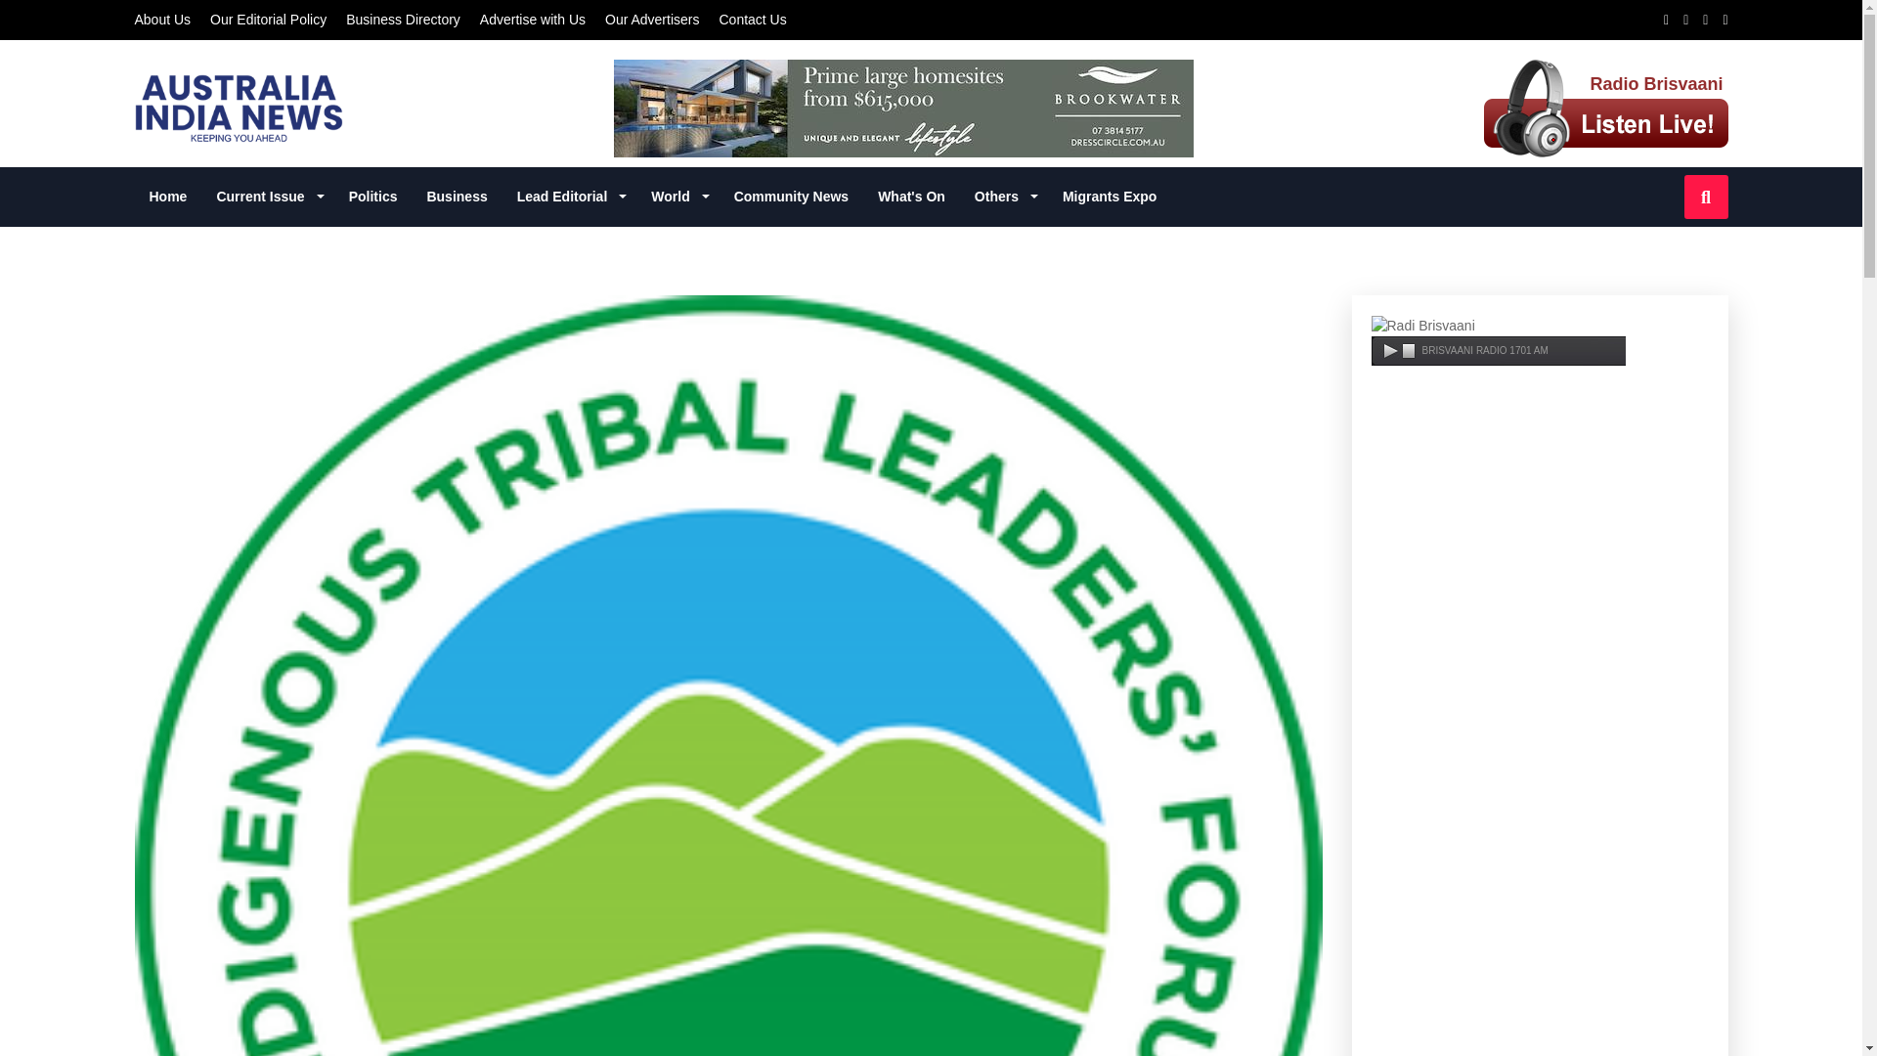 This screenshot has height=1056, width=1877. I want to click on About Us, so click(162, 20).